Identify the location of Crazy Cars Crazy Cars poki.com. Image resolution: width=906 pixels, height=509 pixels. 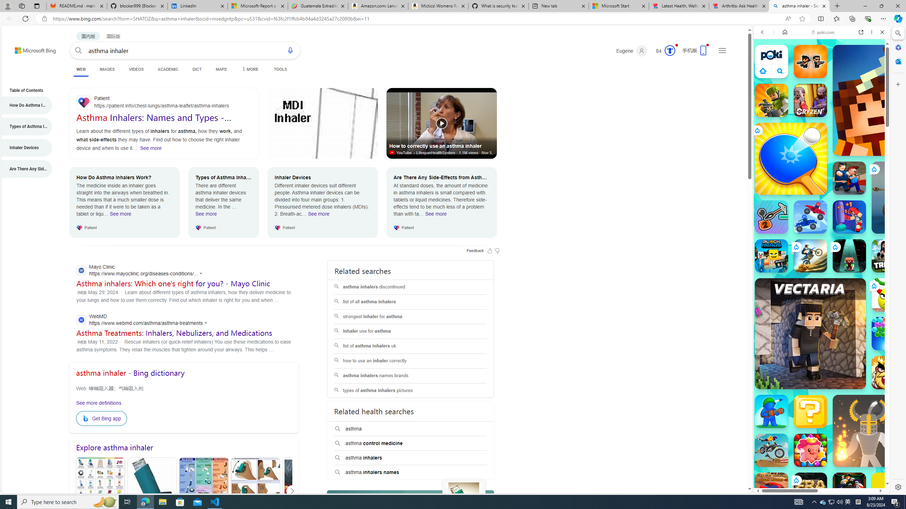
(892, 341).